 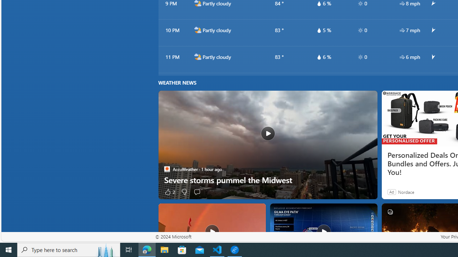 I want to click on Severe storms pummel the Midwest, so click(x=268, y=145).